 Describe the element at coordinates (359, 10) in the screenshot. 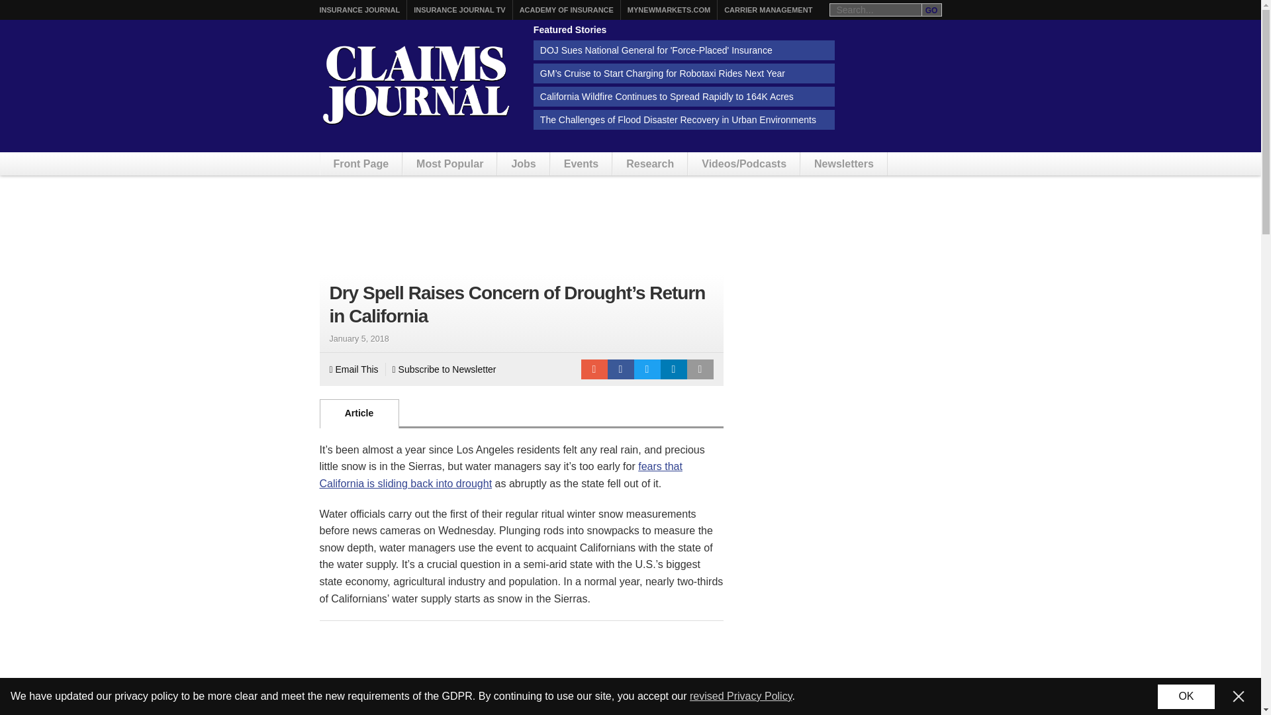

I see `INSURANCE JOURNAL` at that location.